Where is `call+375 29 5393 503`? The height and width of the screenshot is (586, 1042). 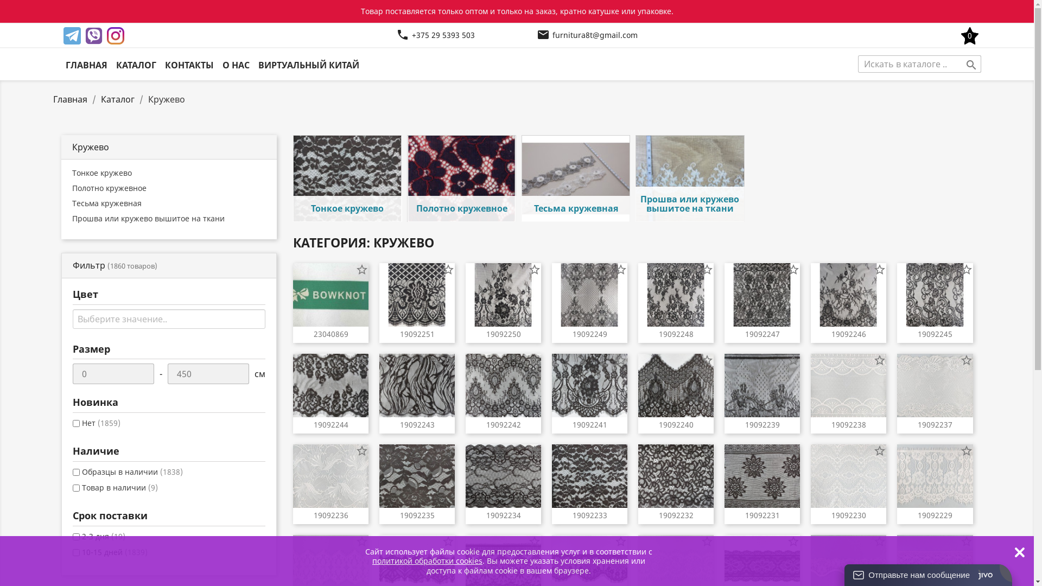 call+375 29 5393 503 is located at coordinates (435, 36).